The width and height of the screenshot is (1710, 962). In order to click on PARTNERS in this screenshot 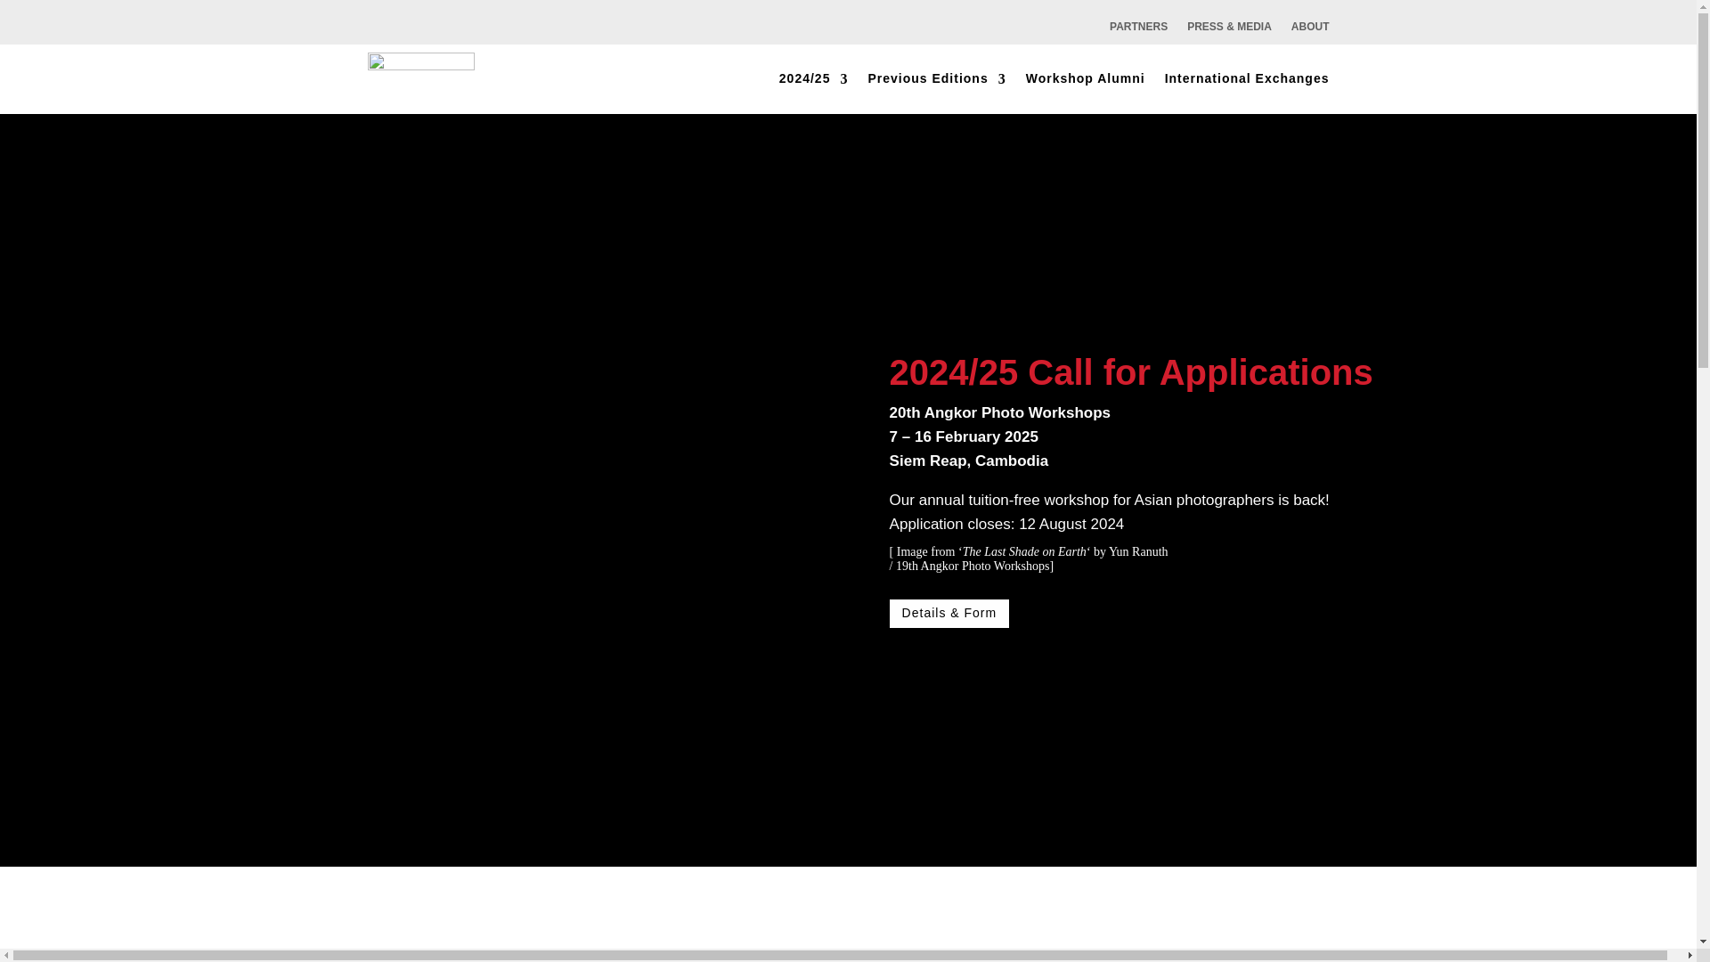, I will do `click(1138, 39)`.